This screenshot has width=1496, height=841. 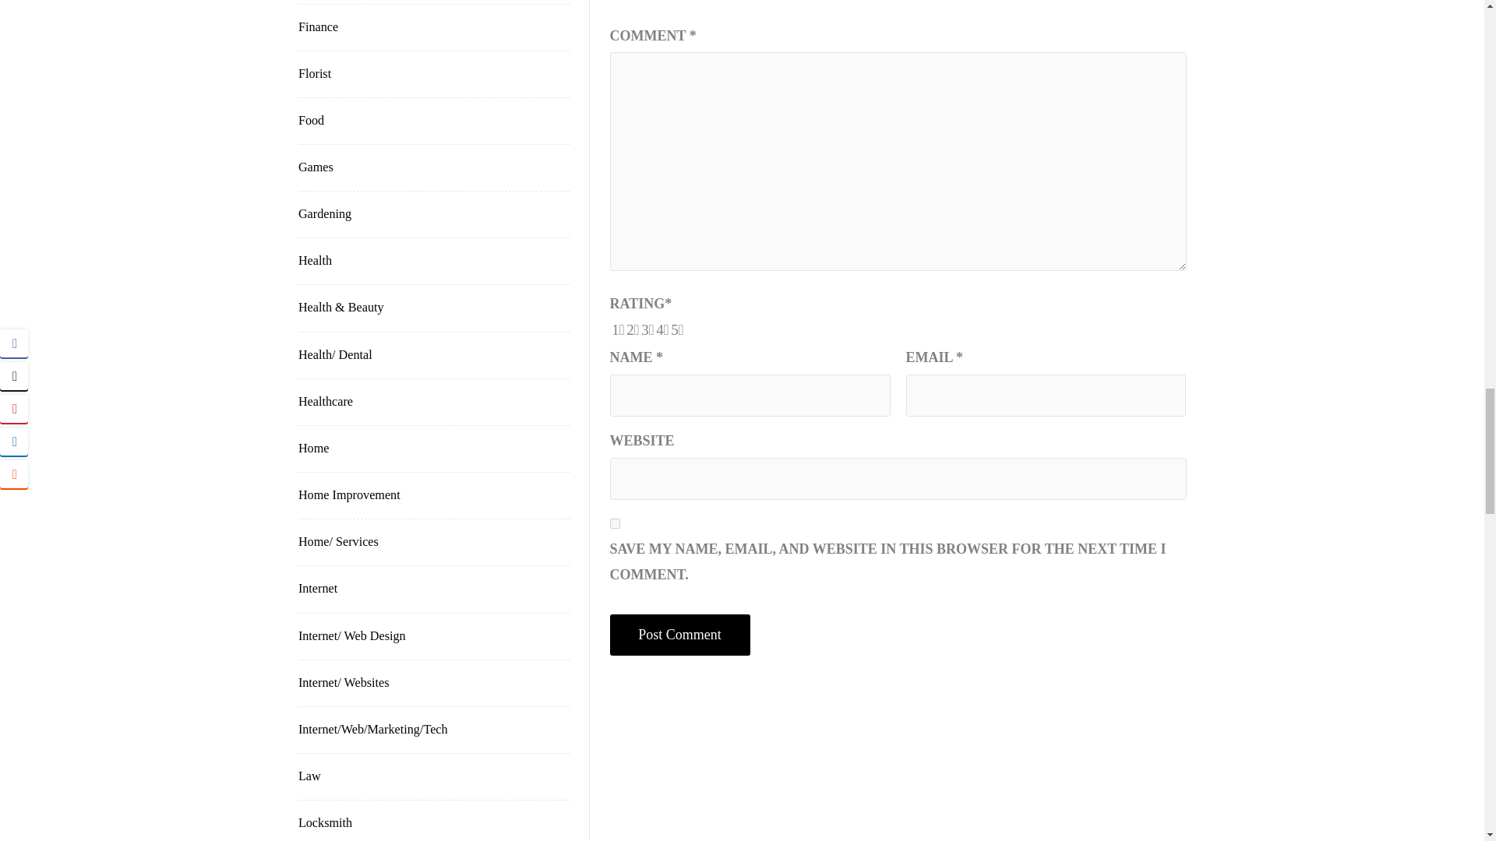 What do you see at coordinates (680, 635) in the screenshot?
I see `Post Comment` at bounding box center [680, 635].